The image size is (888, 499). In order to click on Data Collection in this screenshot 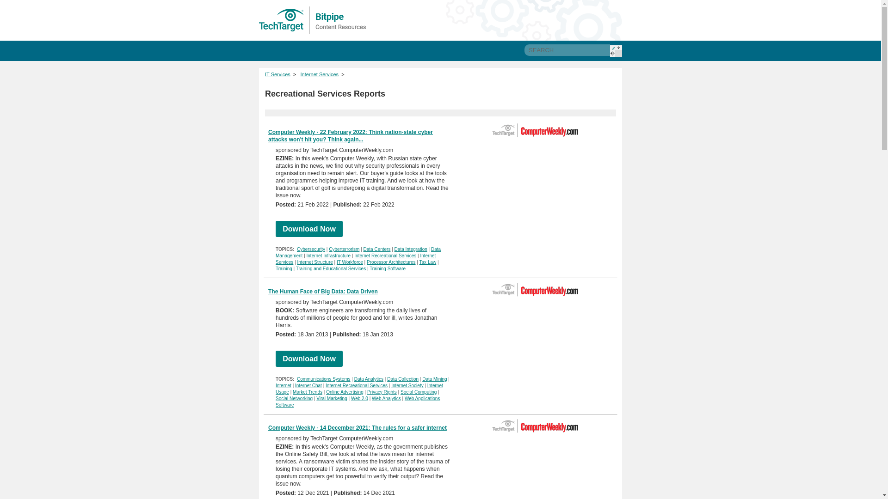, I will do `click(402, 379)`.